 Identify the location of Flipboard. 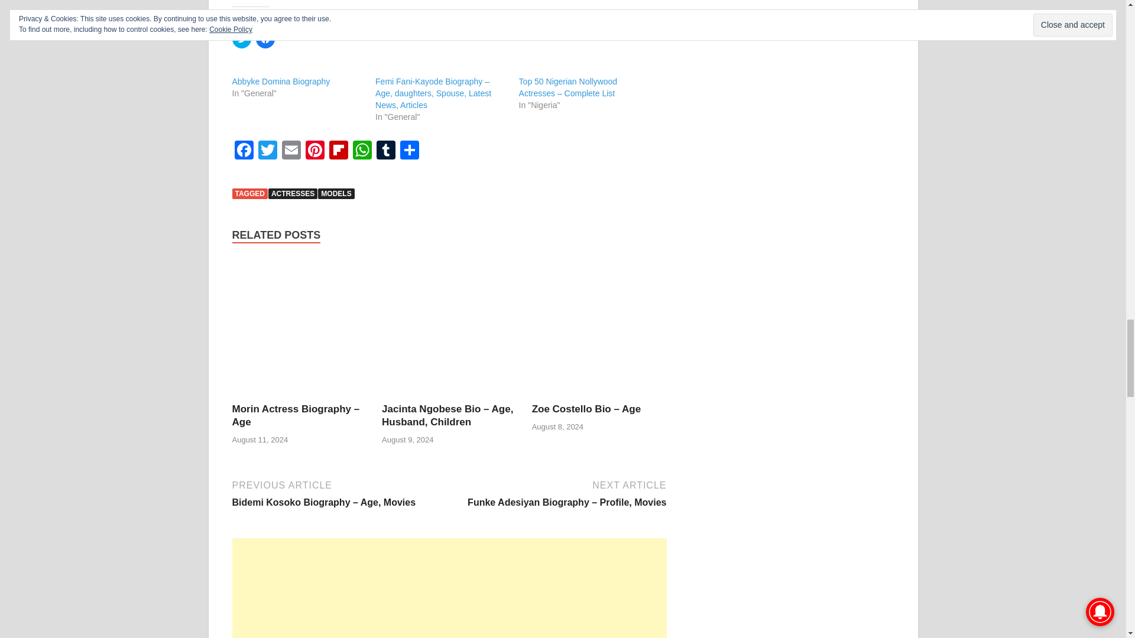
(338, 151).